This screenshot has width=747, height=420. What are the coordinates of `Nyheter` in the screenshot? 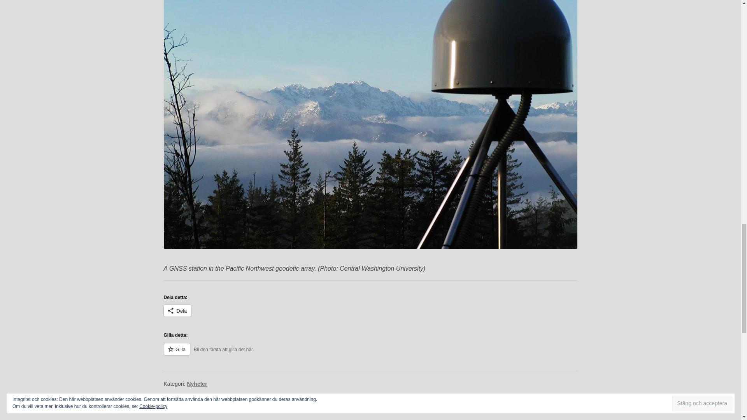 It's located at (197, 383).